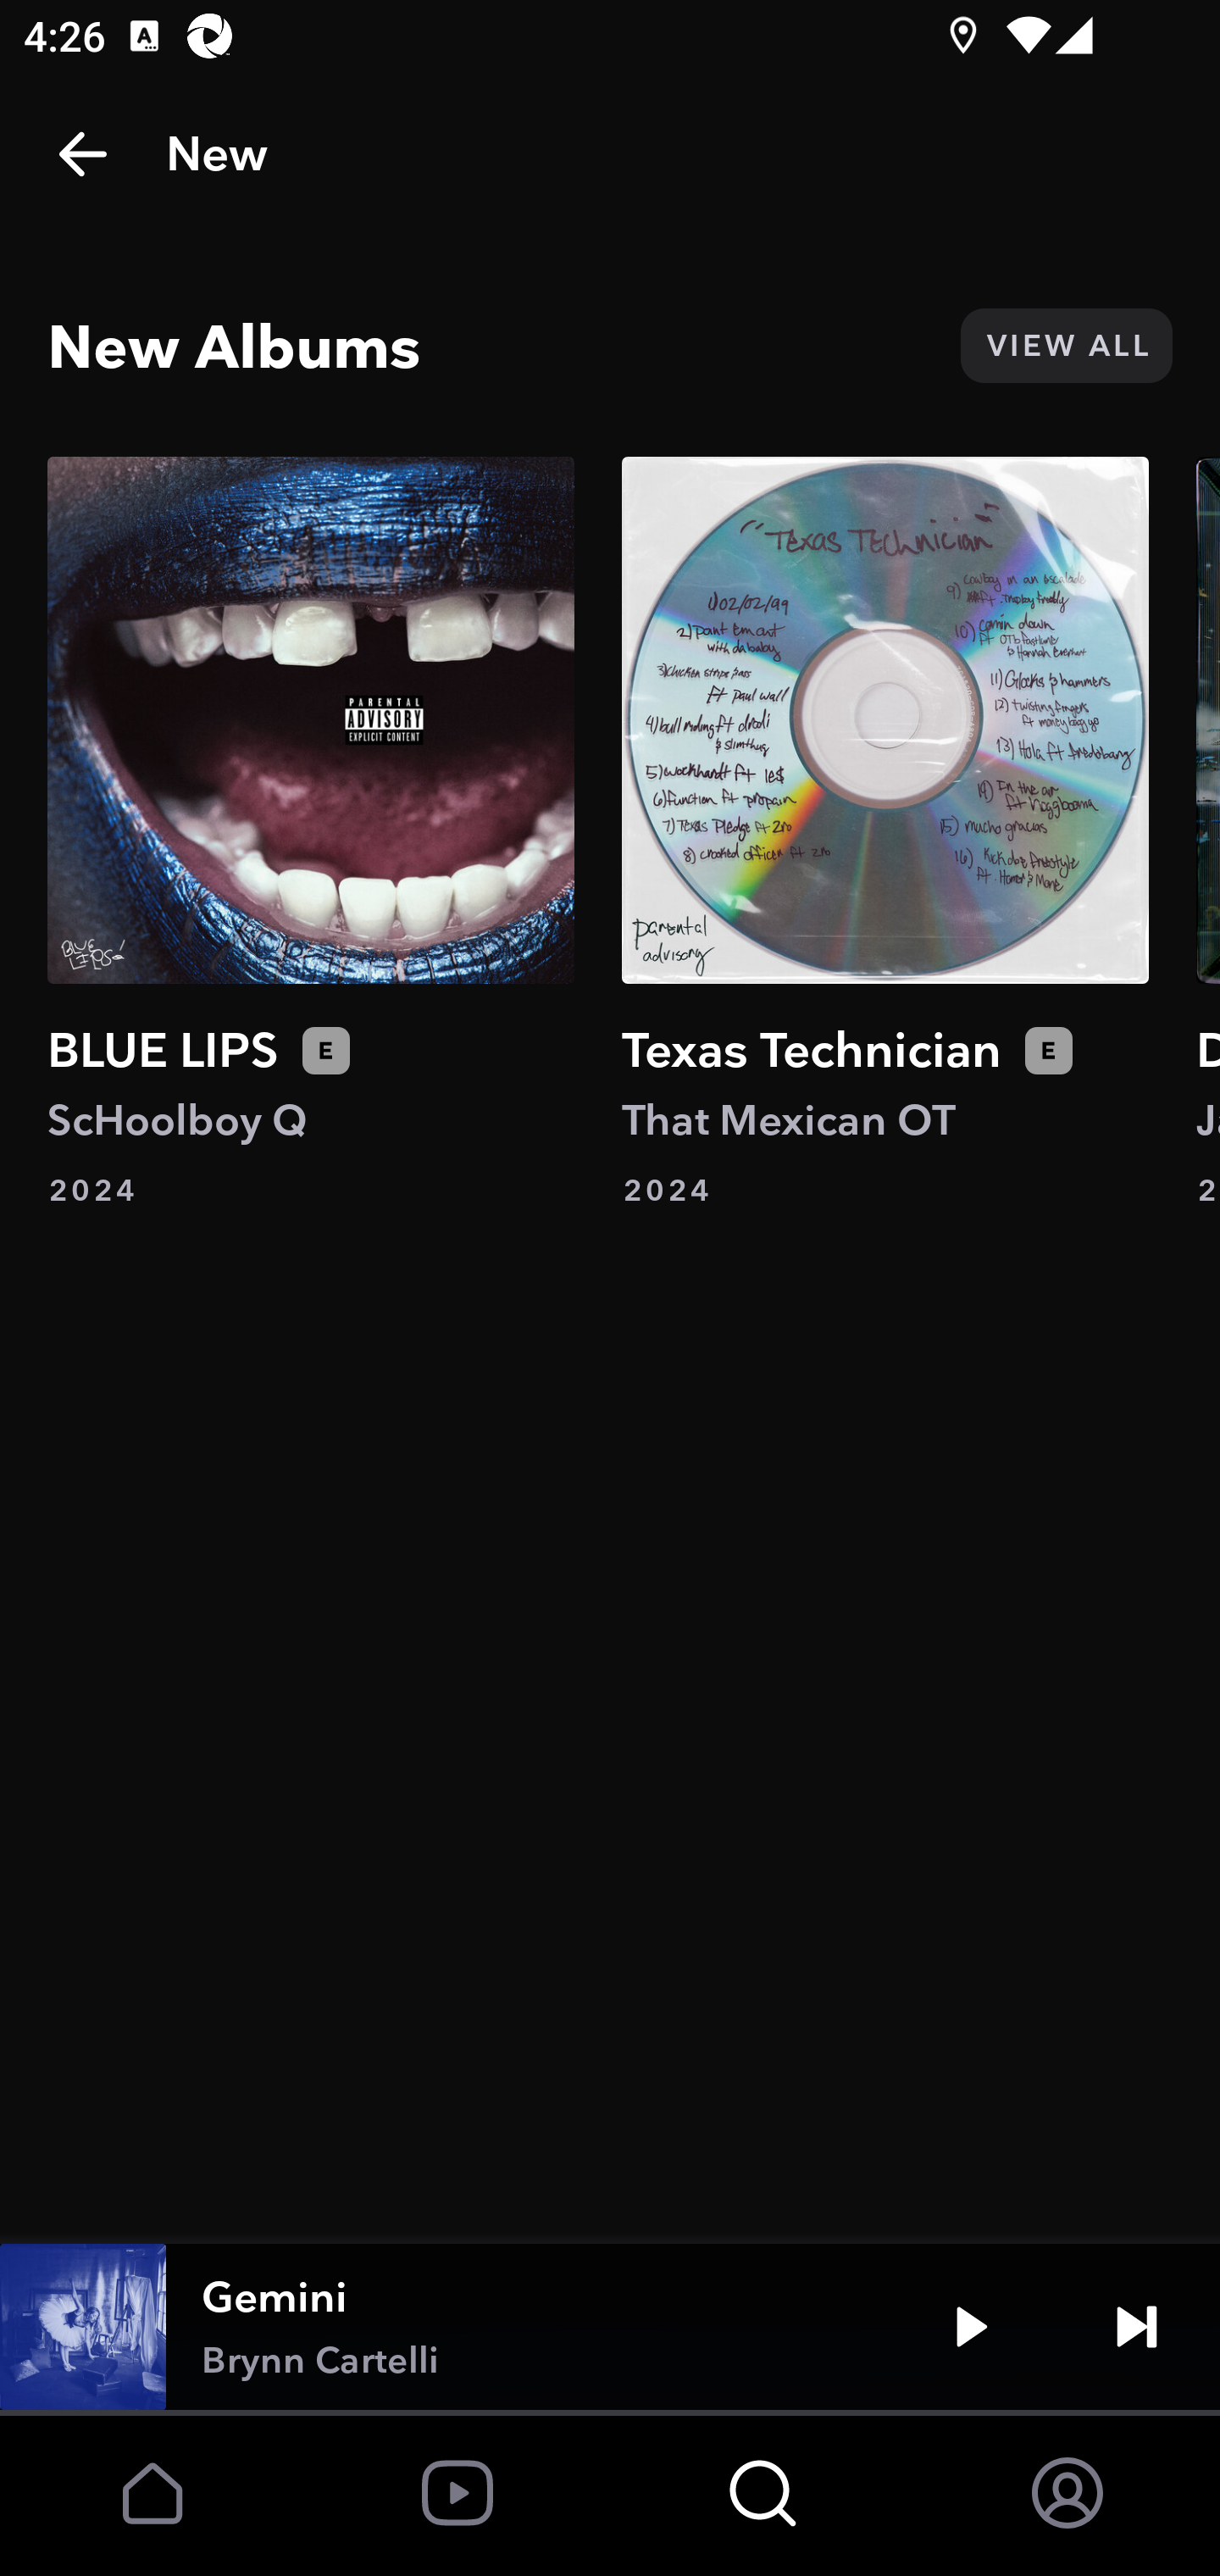 Image resolution: width=1220 pixels, height=2576 pixels. I want to click on BLUE LIPS ScHoolboy Q 2024, so click(311, 833).